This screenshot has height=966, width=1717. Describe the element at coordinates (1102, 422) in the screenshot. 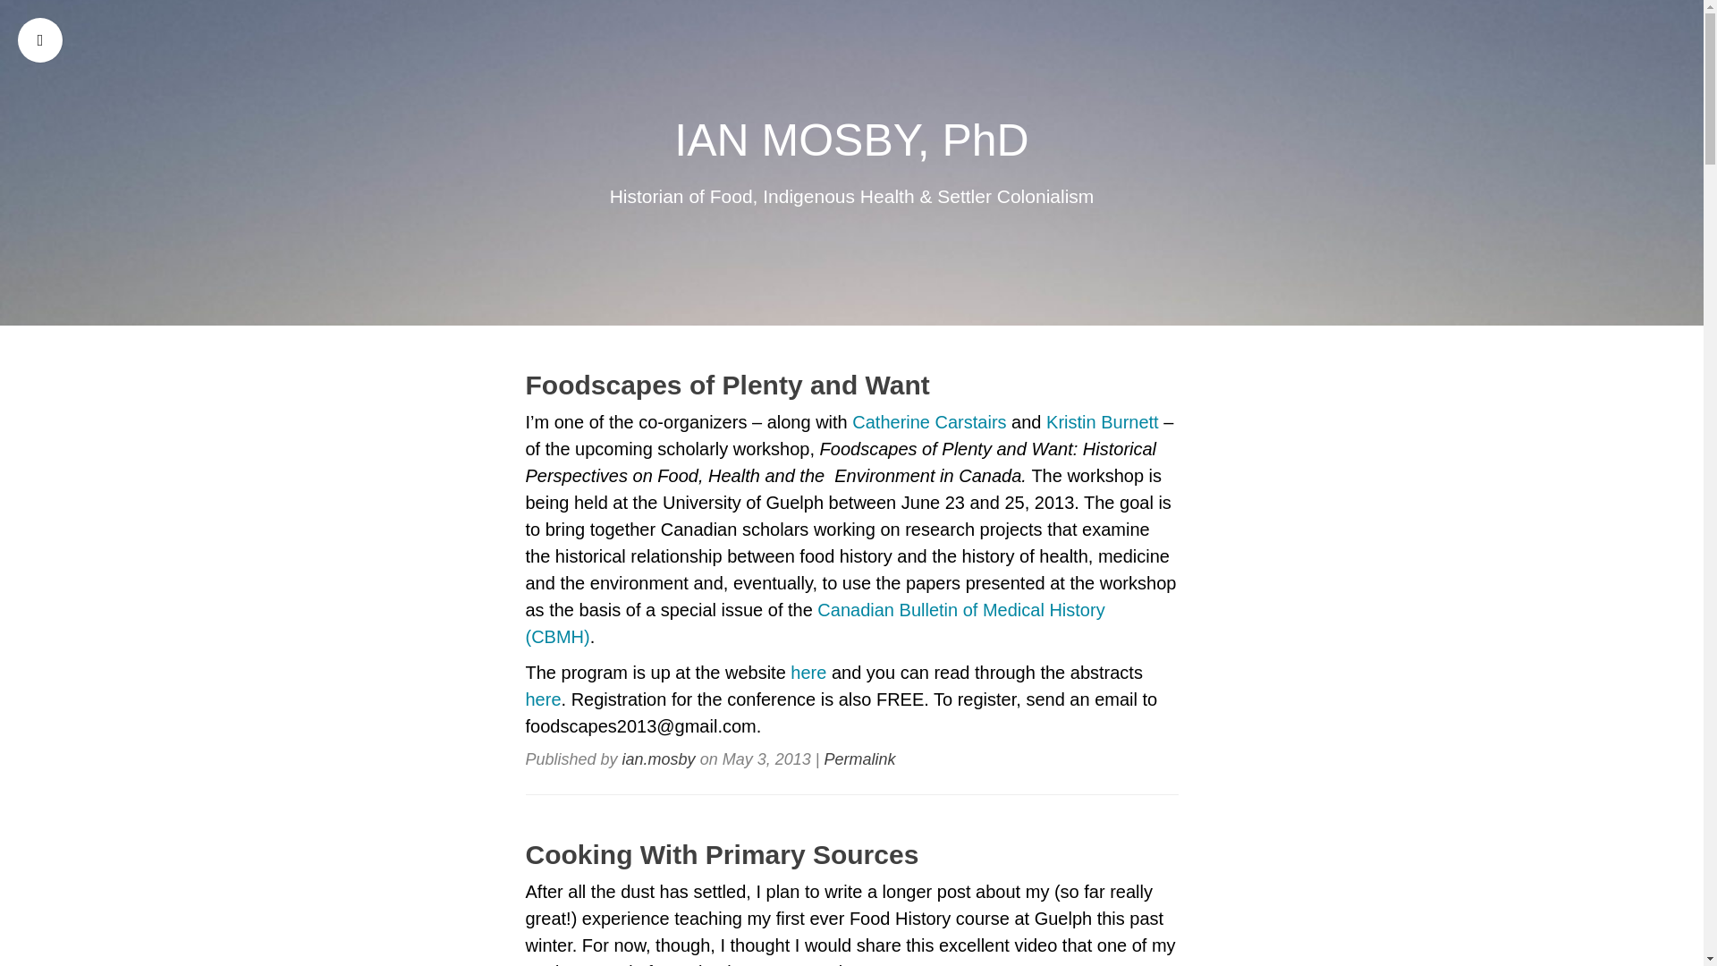

I see `Kristin Burnett` at that location.